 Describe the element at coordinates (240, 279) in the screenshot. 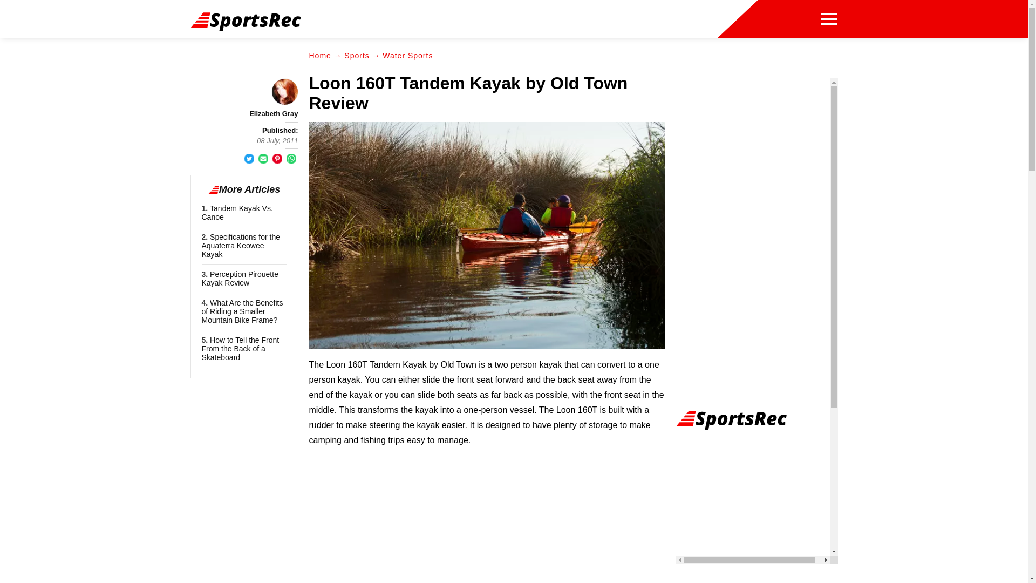

I see `Perception Pirouette Kayak Review` at that location.